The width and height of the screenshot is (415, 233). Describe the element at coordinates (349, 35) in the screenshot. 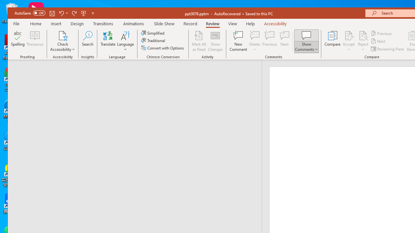

I see `Accept Change` at that location.